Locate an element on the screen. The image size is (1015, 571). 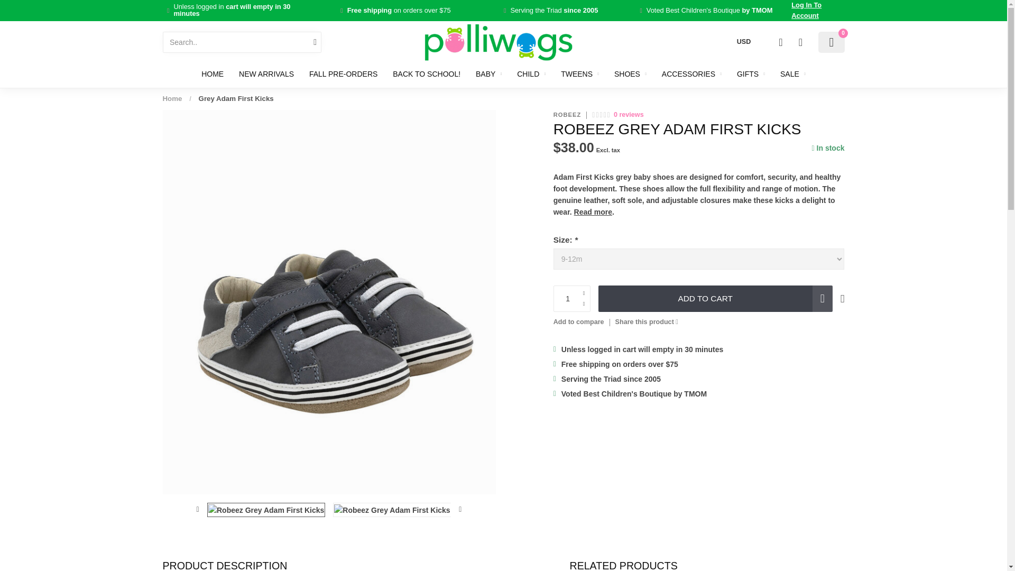
Log In To Account is located at coordinates (818, 11).